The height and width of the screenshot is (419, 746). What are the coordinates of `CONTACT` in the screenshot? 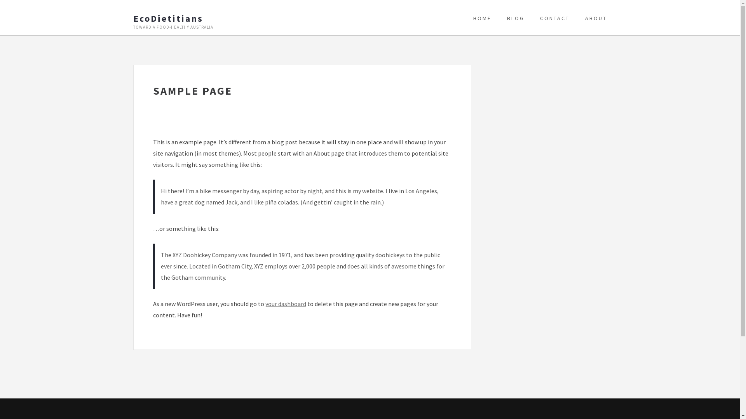 It's located at (555, 18).